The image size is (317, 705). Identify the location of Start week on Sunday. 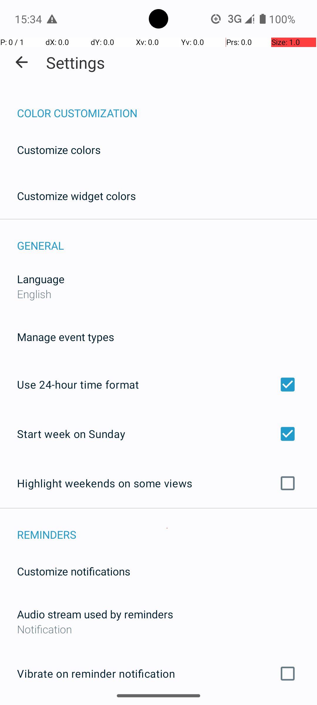
(158, 434).